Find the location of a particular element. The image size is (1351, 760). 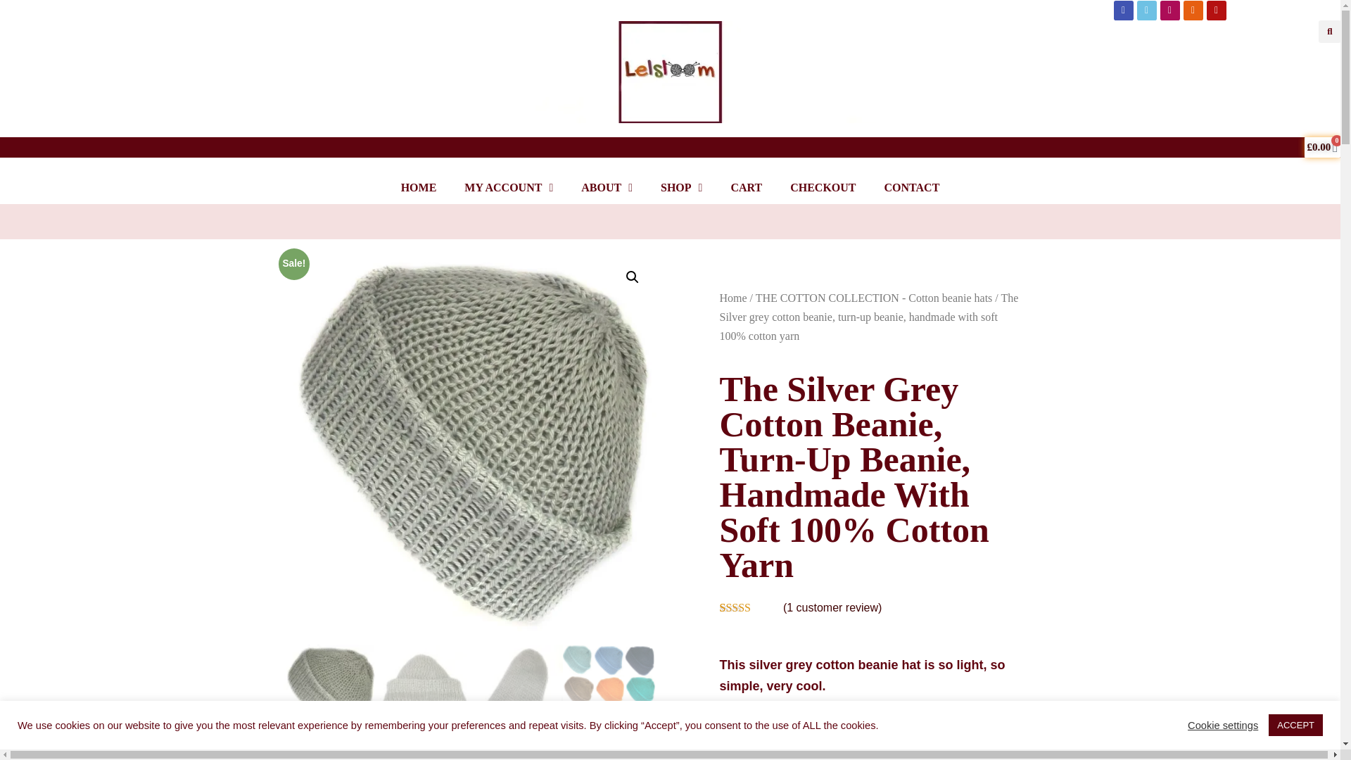

CHECKOUT is located at coordinates (823, 188).